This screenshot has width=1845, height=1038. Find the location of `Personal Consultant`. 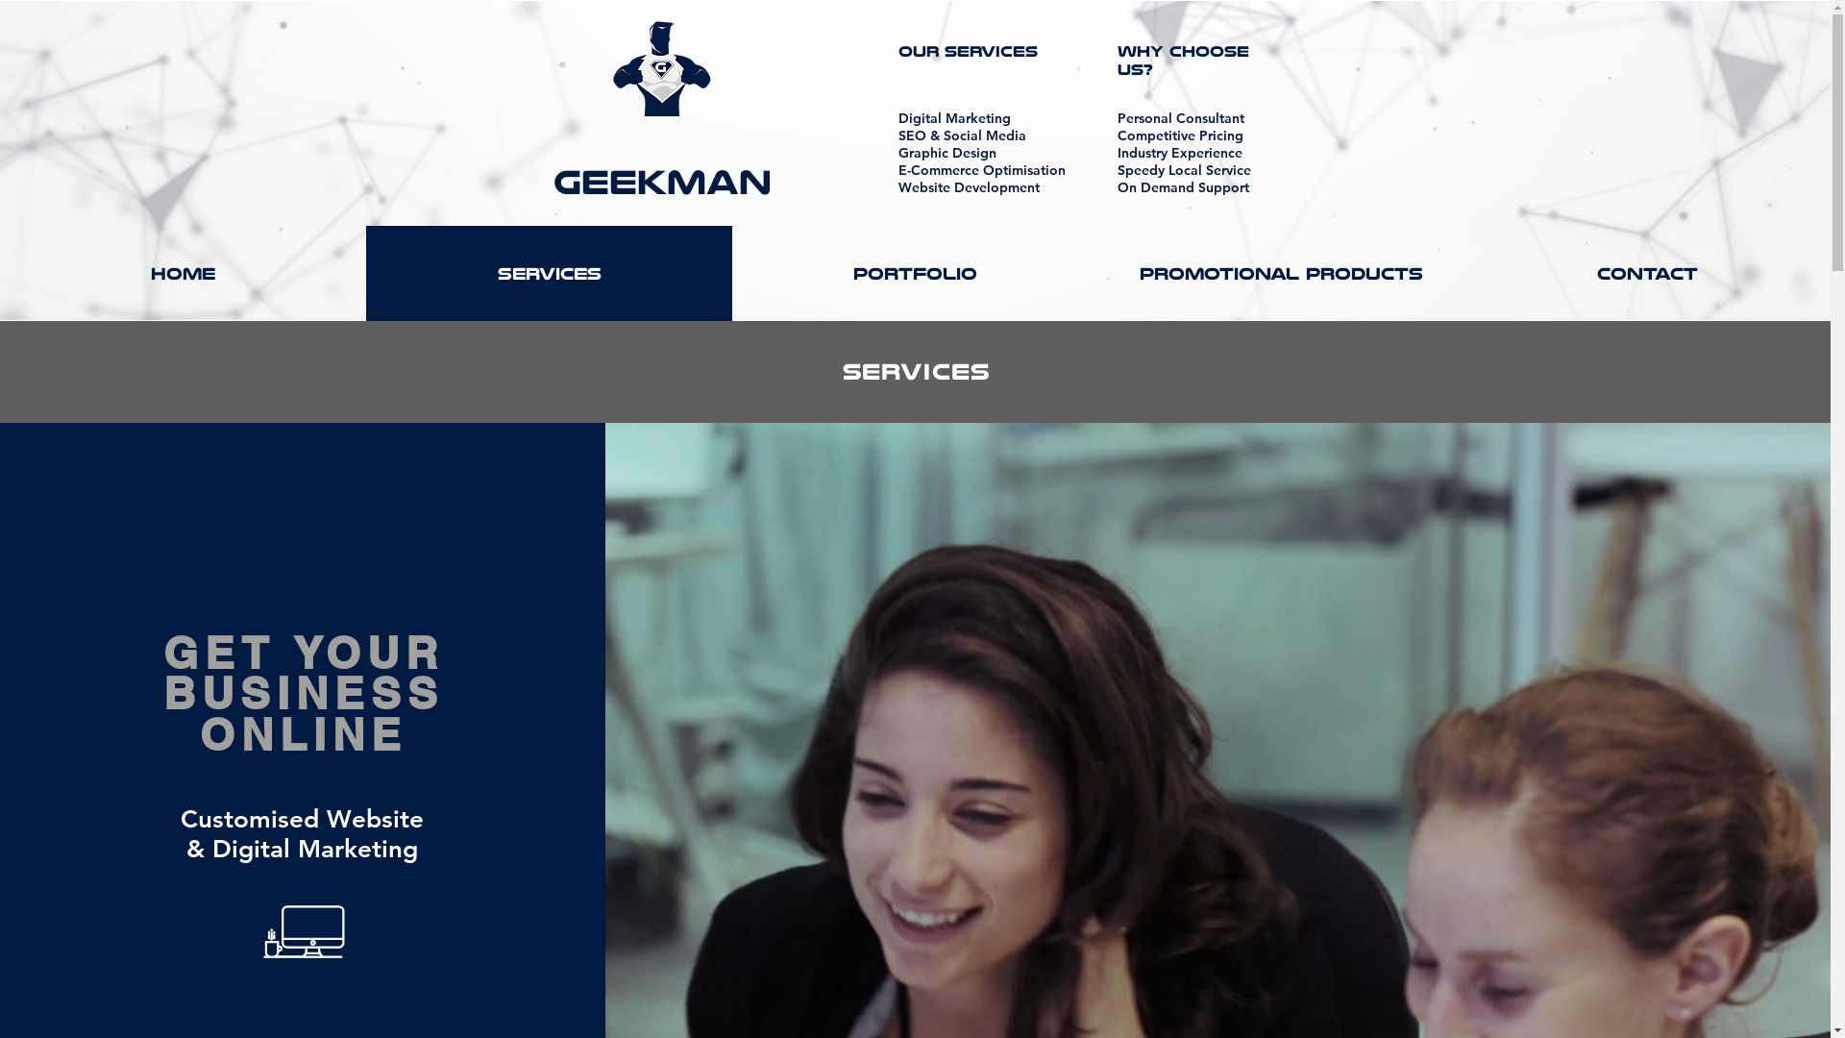

Personal Consultant is located at coordinates (1180, 118).